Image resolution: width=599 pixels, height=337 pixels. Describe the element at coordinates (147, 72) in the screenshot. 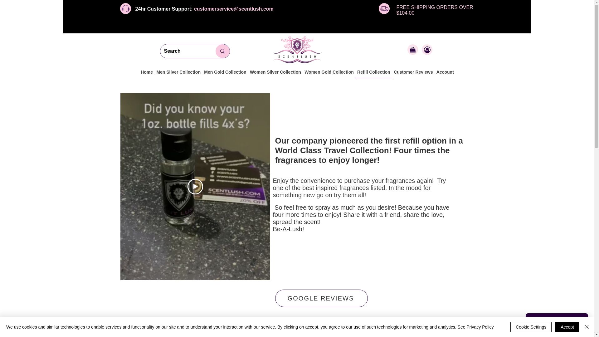

I see `Home` at that location.